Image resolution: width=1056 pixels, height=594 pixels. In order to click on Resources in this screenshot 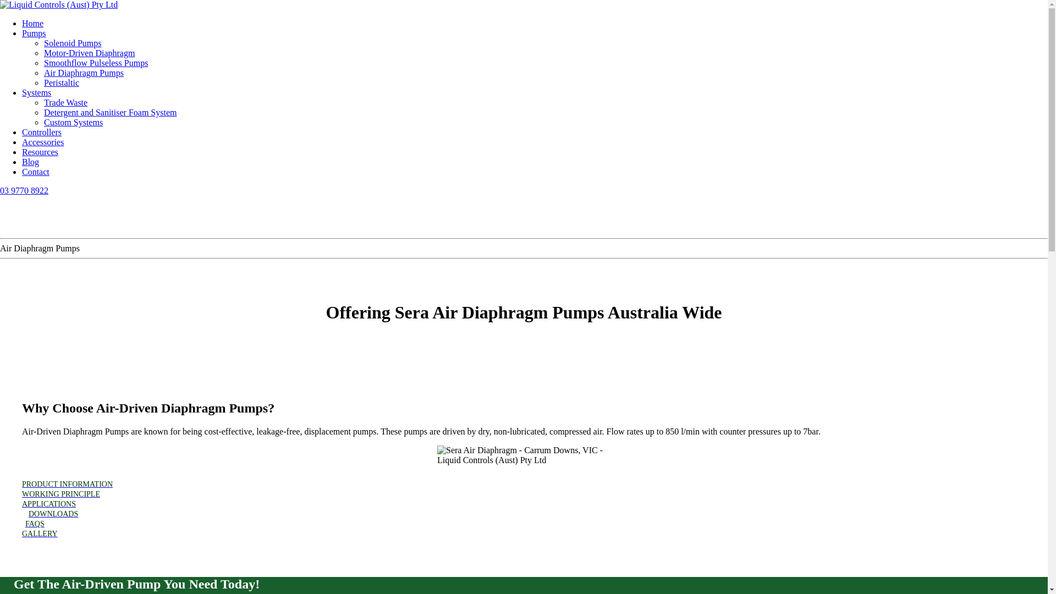, I will do `click(40, 152)`.